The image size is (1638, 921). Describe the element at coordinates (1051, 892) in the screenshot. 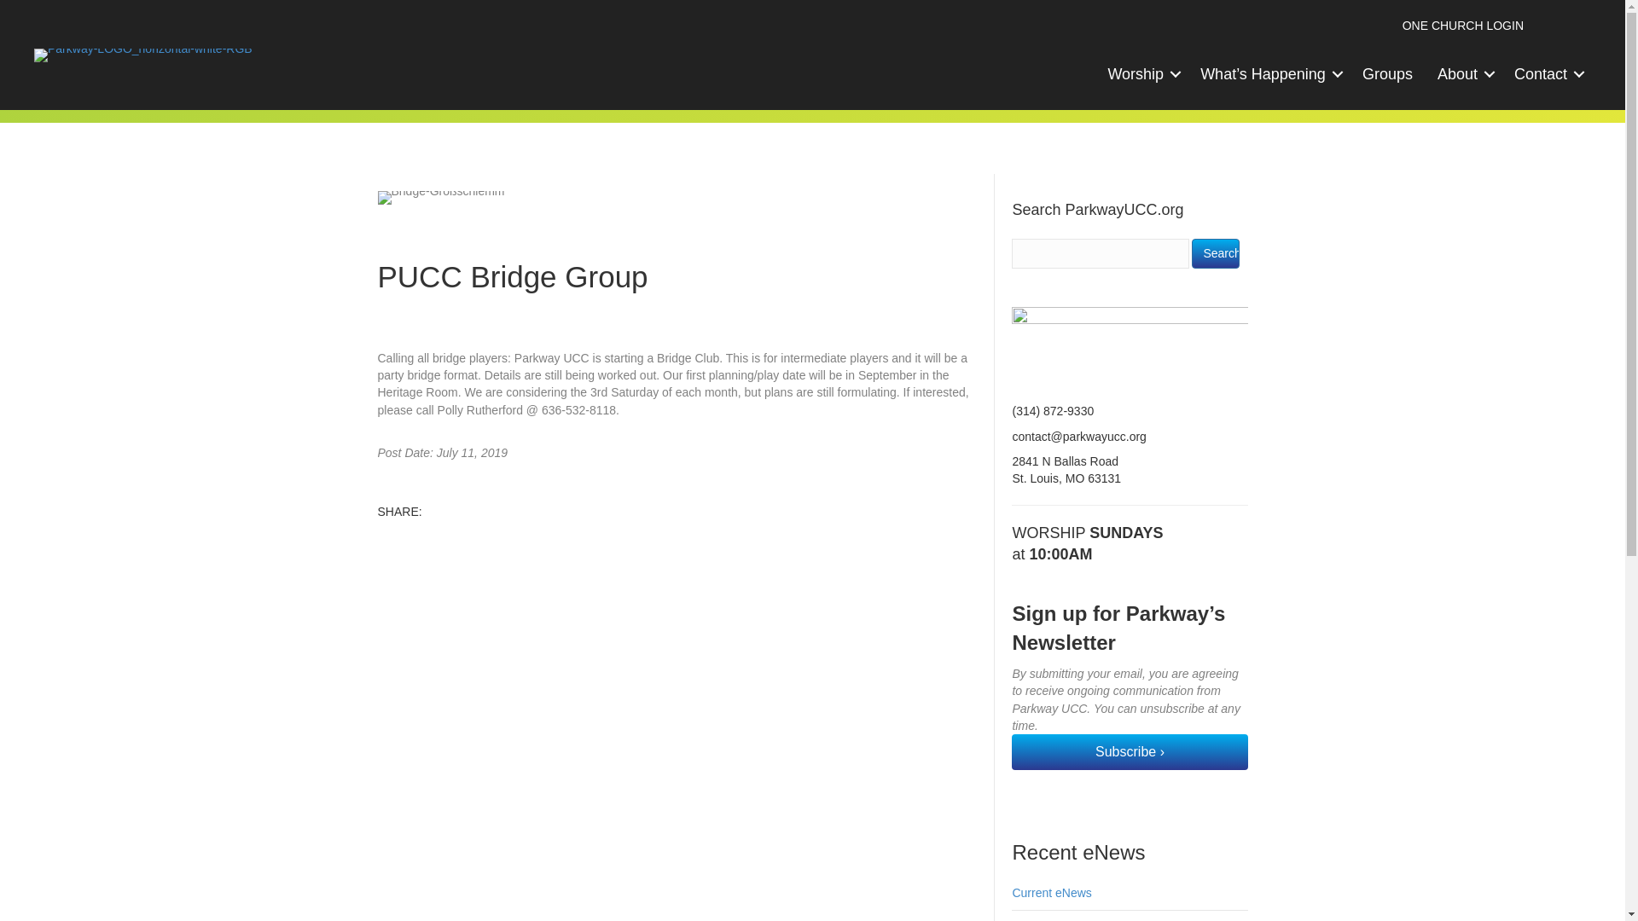

I see `Current eNews` at that location.